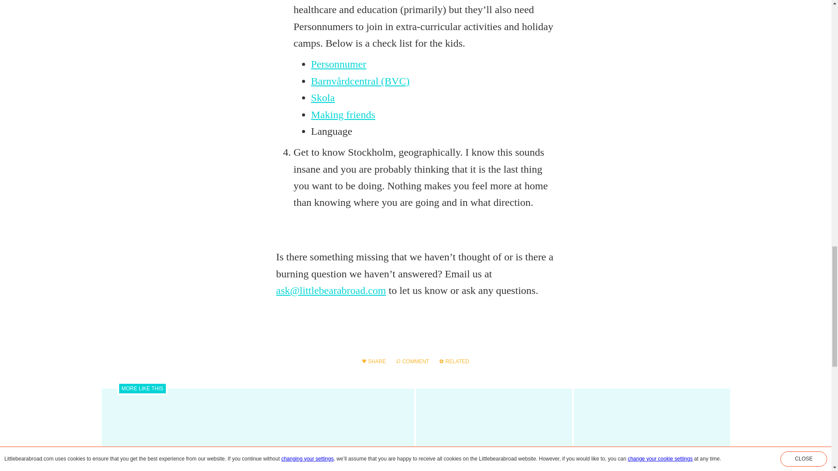  What do you see at coordinates (343, 114) in the screenshot?
I see `Making friends` at bounding box center [343, 114].